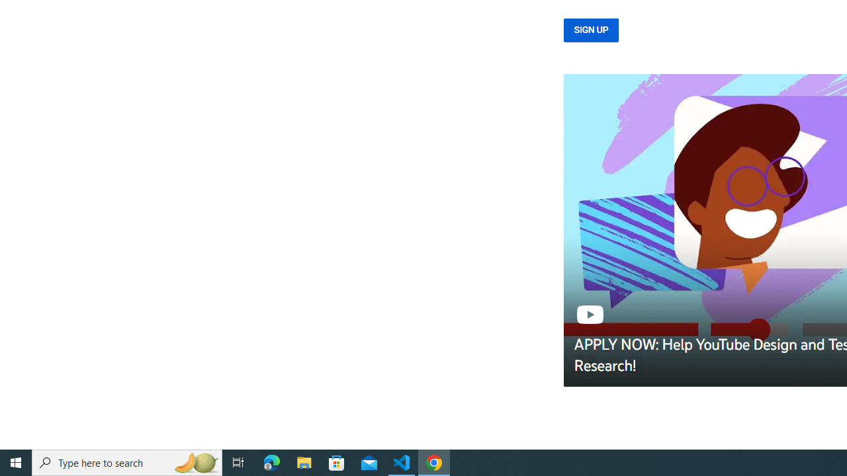 This screenshot has width=847, height=476. What do you see at coordinates (591, 30) in the screenshot?
I see `SIGN UP` at bounding box center [591, 30].